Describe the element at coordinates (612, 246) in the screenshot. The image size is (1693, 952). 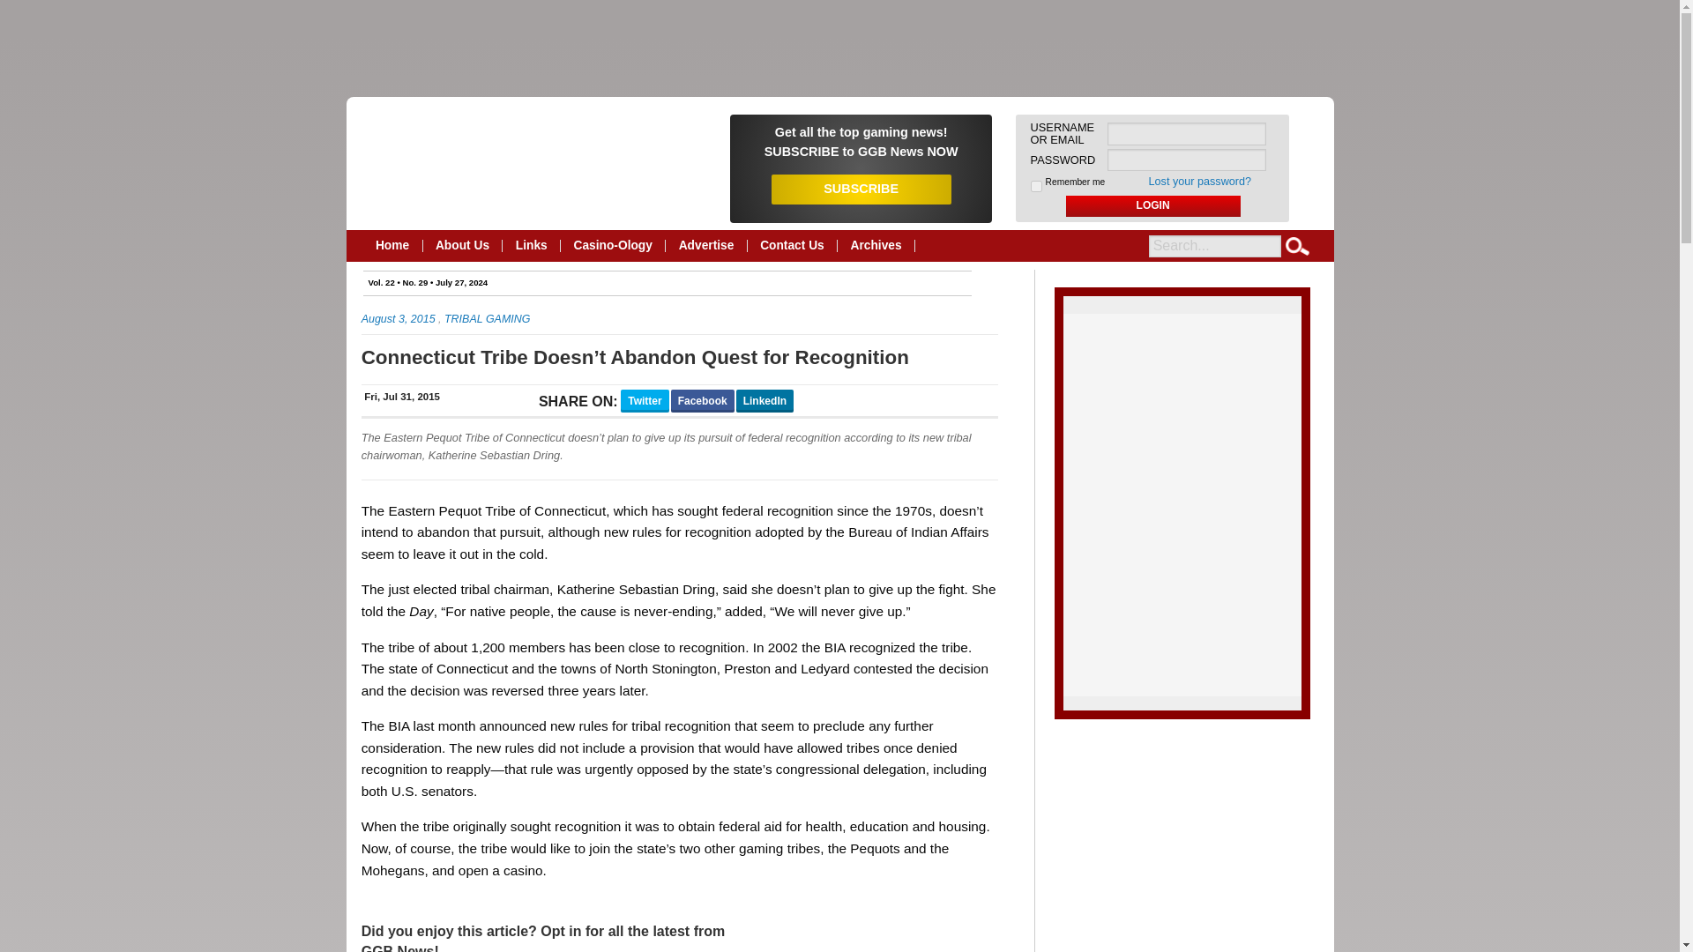
I see `Casino-Ology` at that location.